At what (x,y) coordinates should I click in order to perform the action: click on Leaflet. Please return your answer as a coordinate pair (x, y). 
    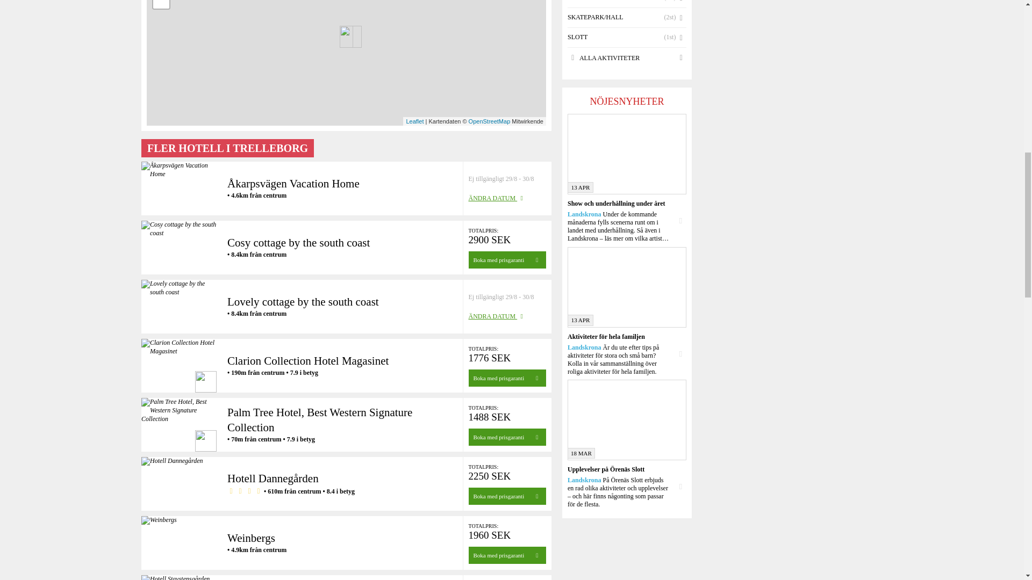
    Looking at the image, I should click on (414, 121).